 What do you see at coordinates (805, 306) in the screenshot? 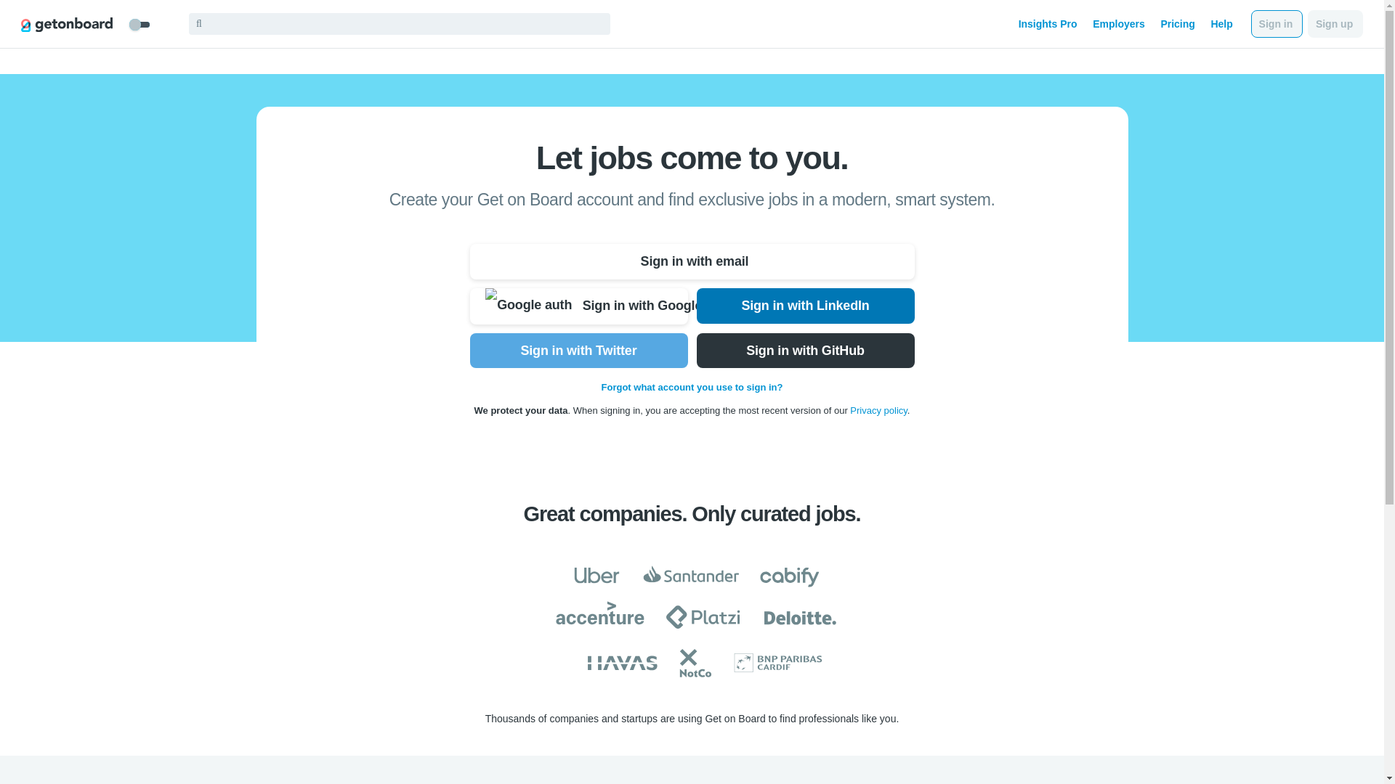
I see `Sign in with LinkedIn` at bounding box center [805, 306].